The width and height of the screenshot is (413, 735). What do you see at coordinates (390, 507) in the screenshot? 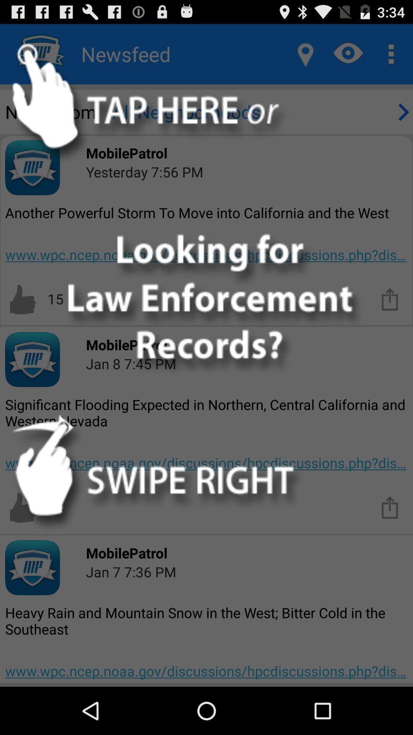
I see `upload data` at bounding box center [390, 507].